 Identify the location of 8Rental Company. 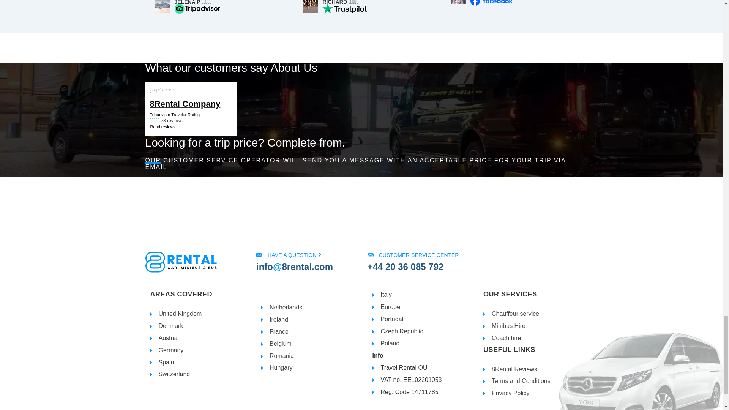
(191, 104).